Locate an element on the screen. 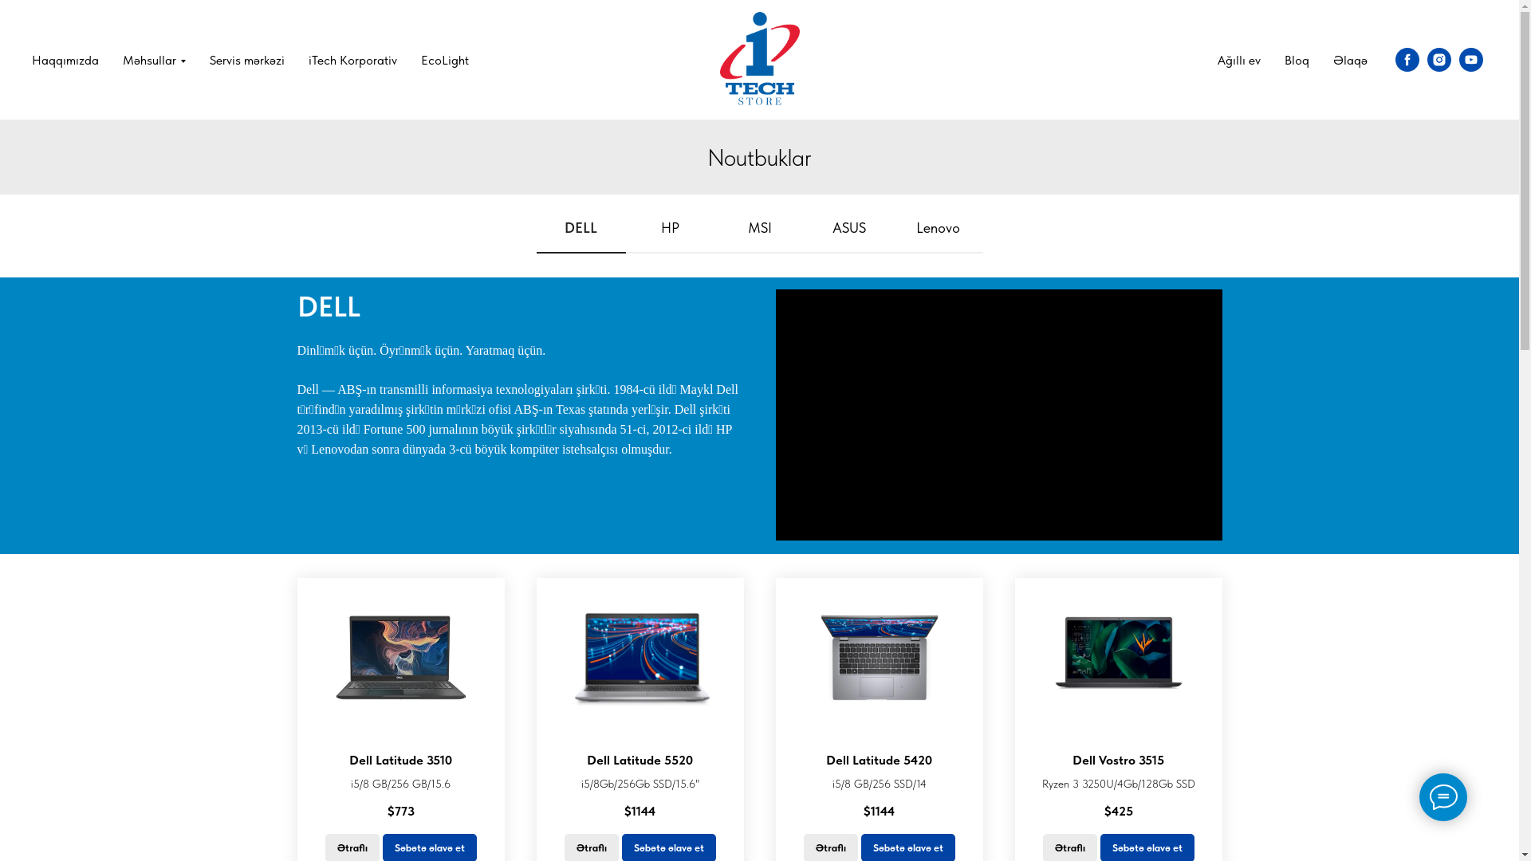  Bloq is located at coordinates (1297, 61).